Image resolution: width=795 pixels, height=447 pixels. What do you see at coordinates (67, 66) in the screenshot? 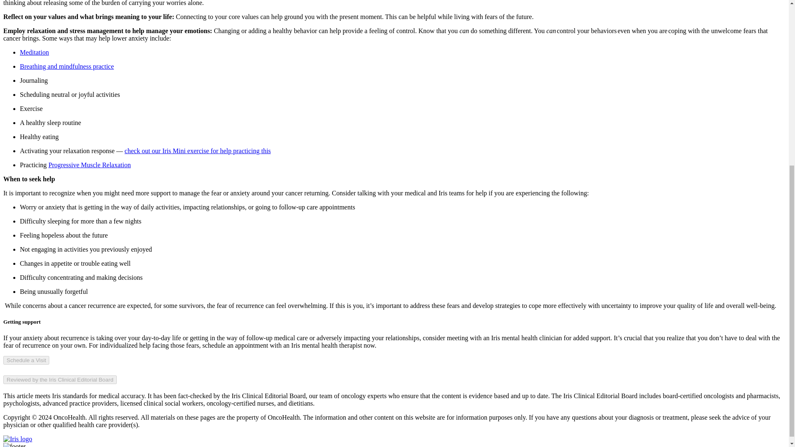
I see `Breathing and mindfulness practice` at bounding box center [67, 66].